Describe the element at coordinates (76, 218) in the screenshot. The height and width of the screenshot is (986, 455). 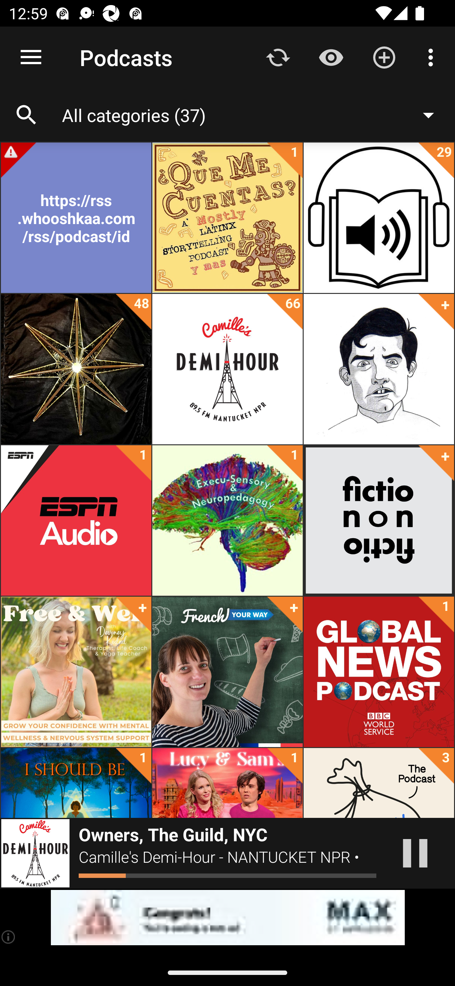
I see `https://rss.whooshkaa.com/rss/podcast/id/5884` at that location.